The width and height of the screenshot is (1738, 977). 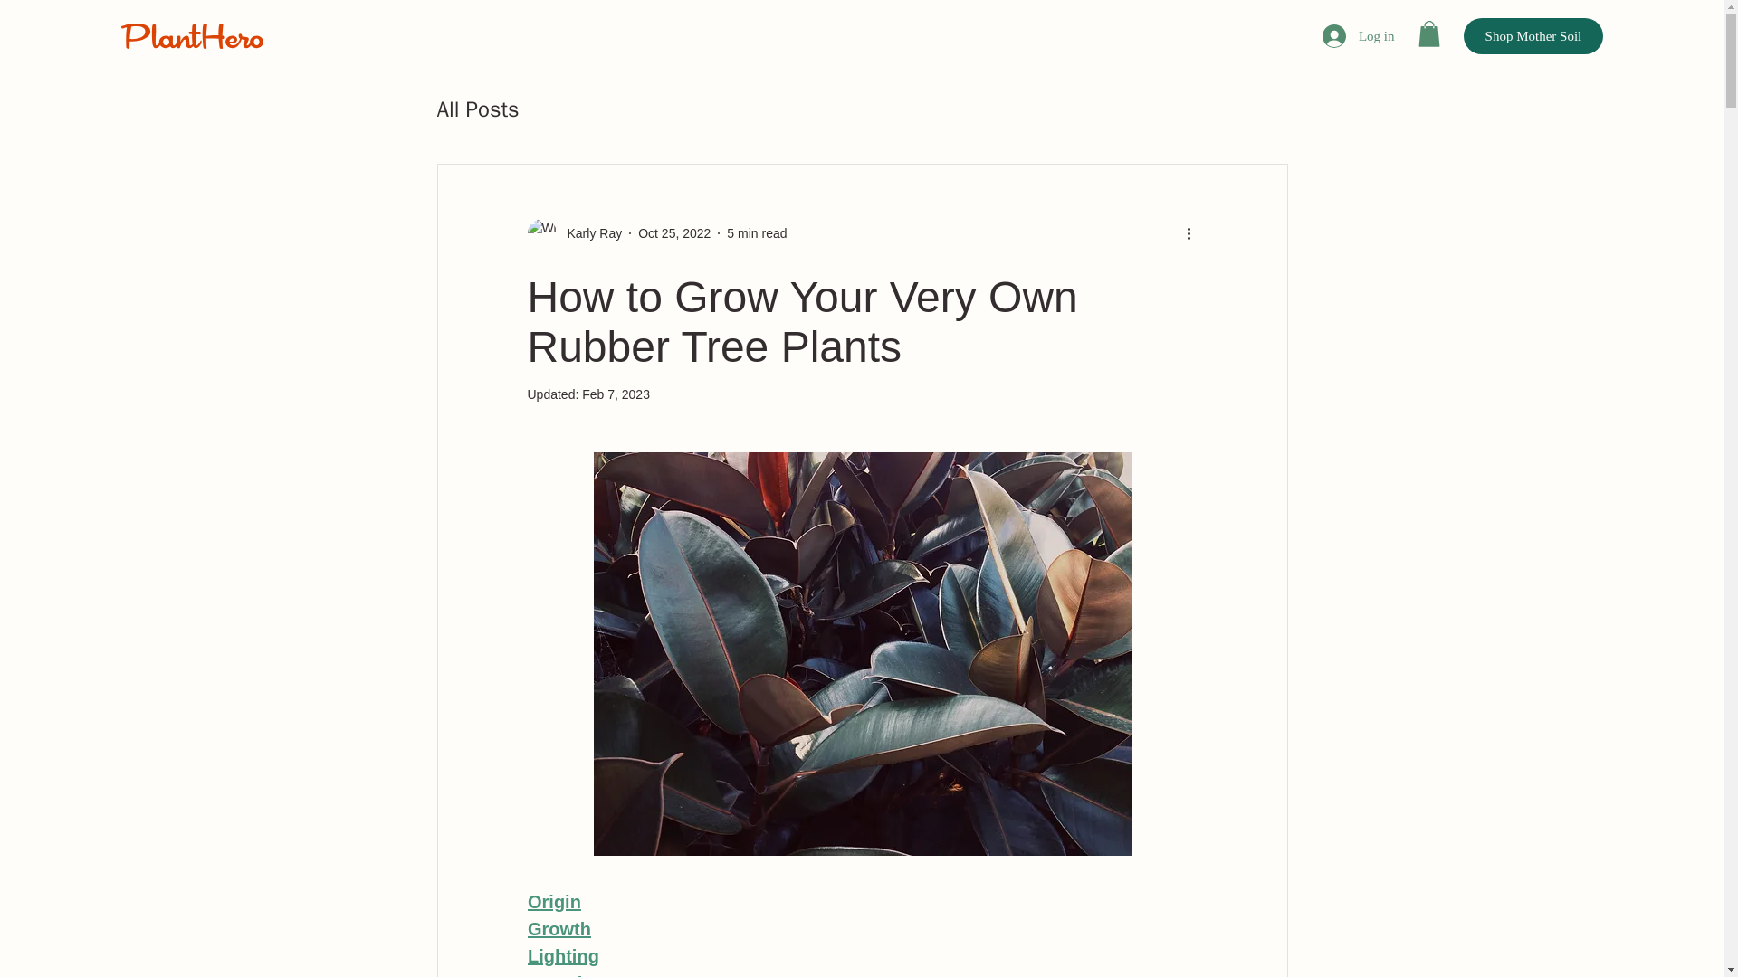 I want to click on Karly Ray, so click(x=574, y=233).